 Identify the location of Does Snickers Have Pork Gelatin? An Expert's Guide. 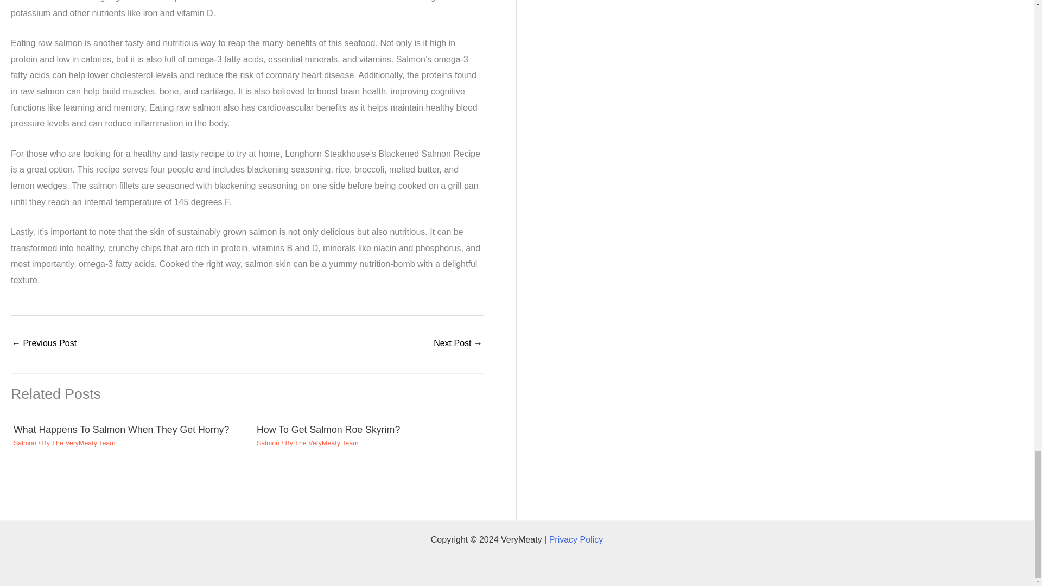
(458, 344).